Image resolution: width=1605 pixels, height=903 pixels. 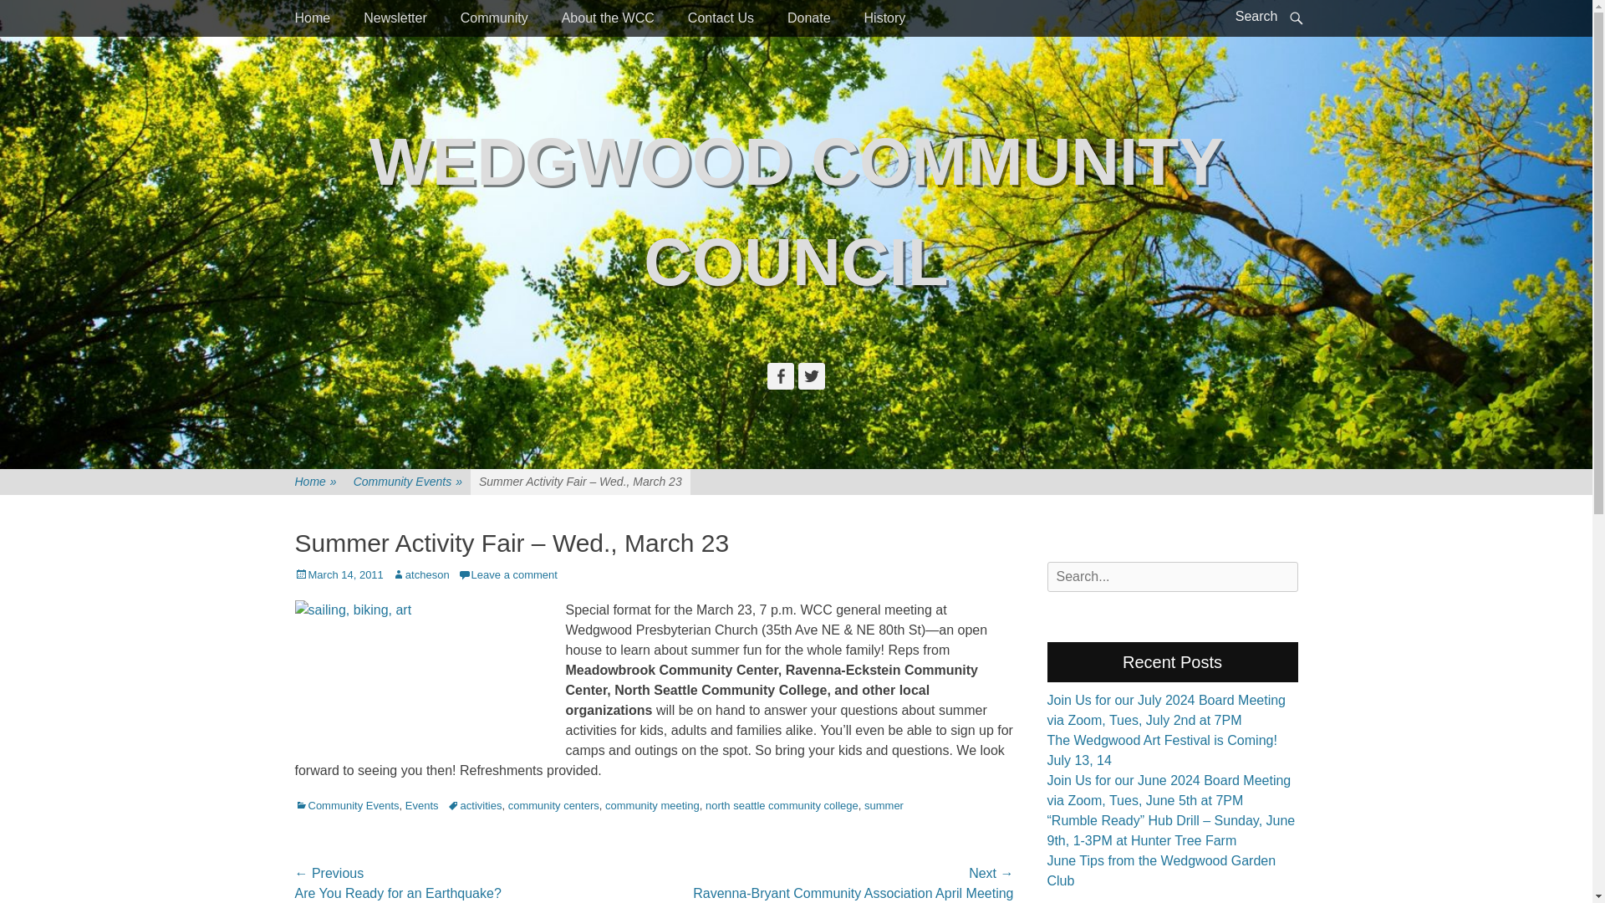 What do you see at coordinates (346, 804) in the screenshot?
I see `Community Events` at bounding box center [346, 804].